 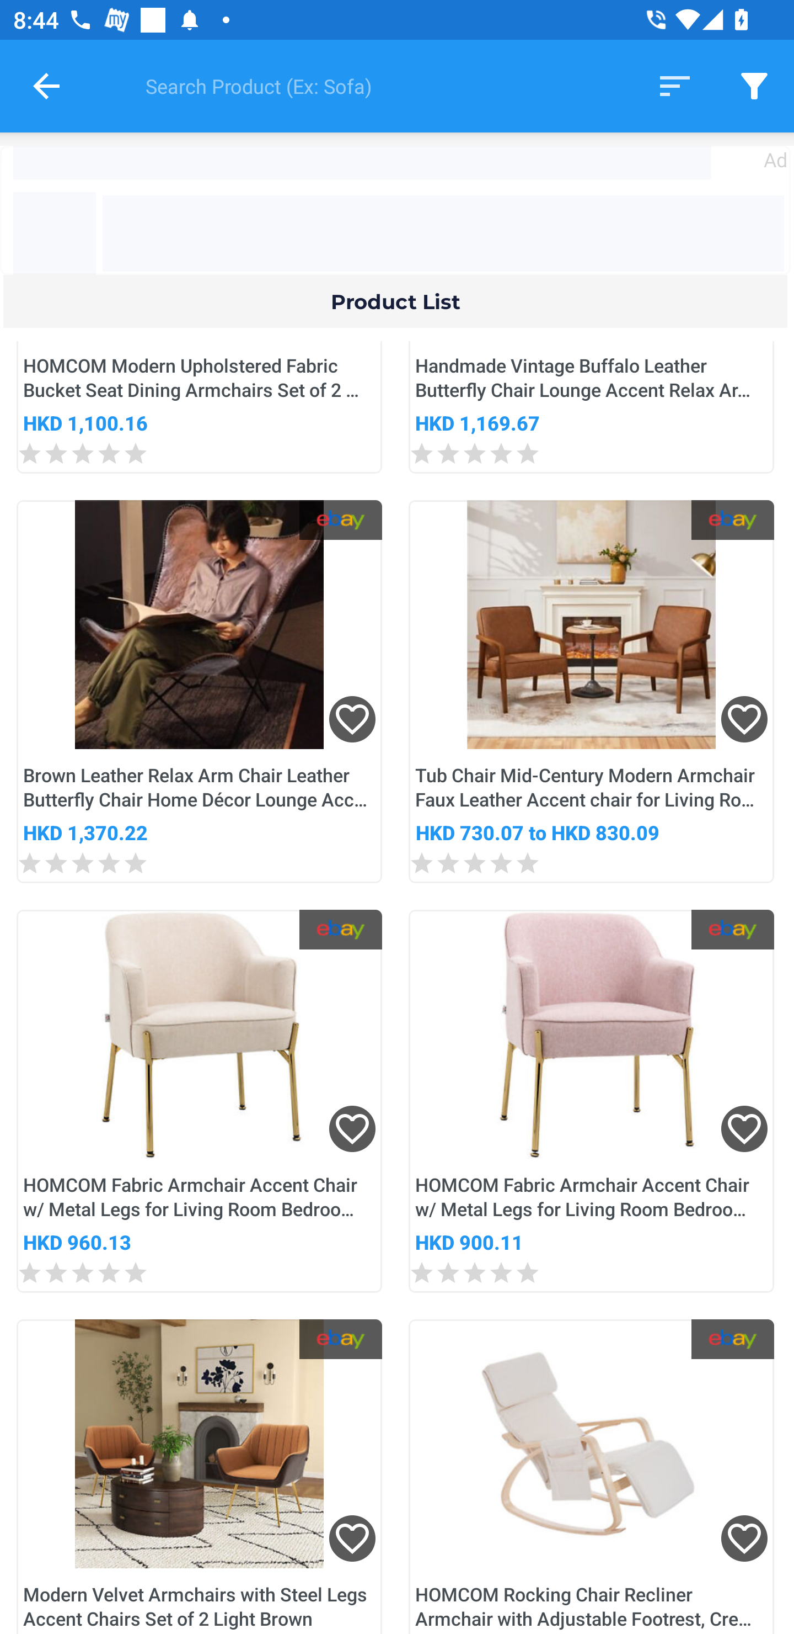 What do you see at coordinates (46, 86) in the screenshot?
I see `Collapse` at bounding box center [46, 86].